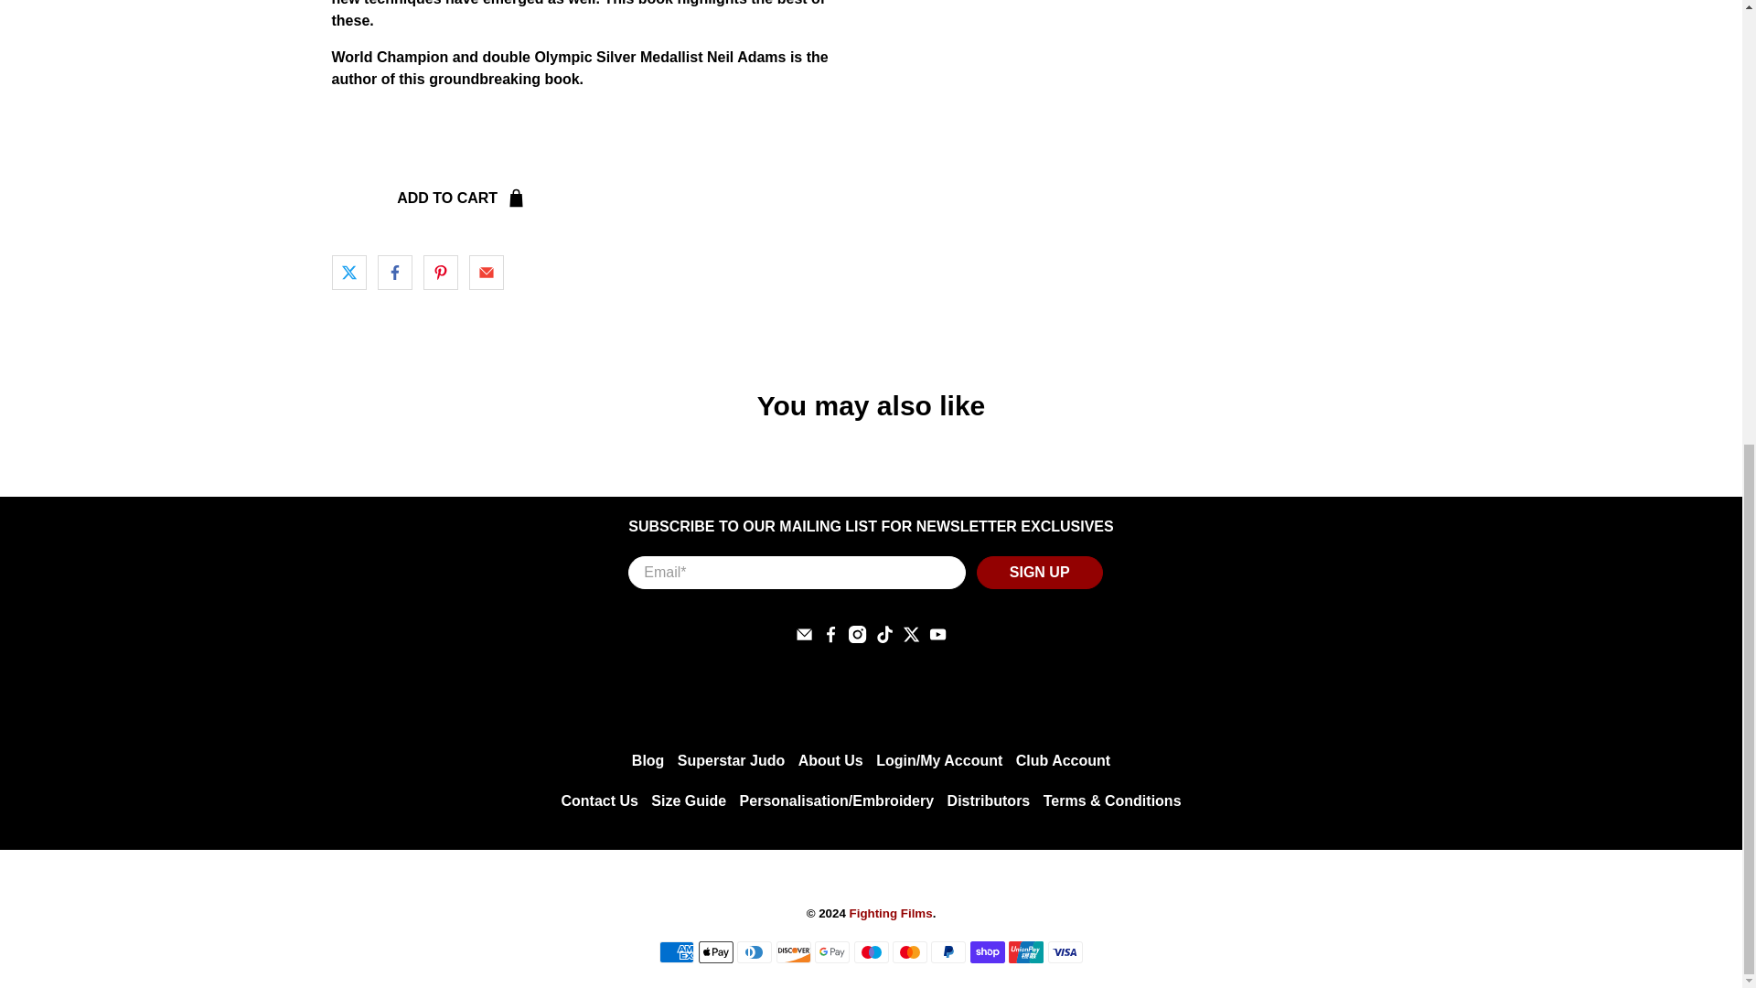  I want to click on Fighting Films on Instagram, so click(856, 639).